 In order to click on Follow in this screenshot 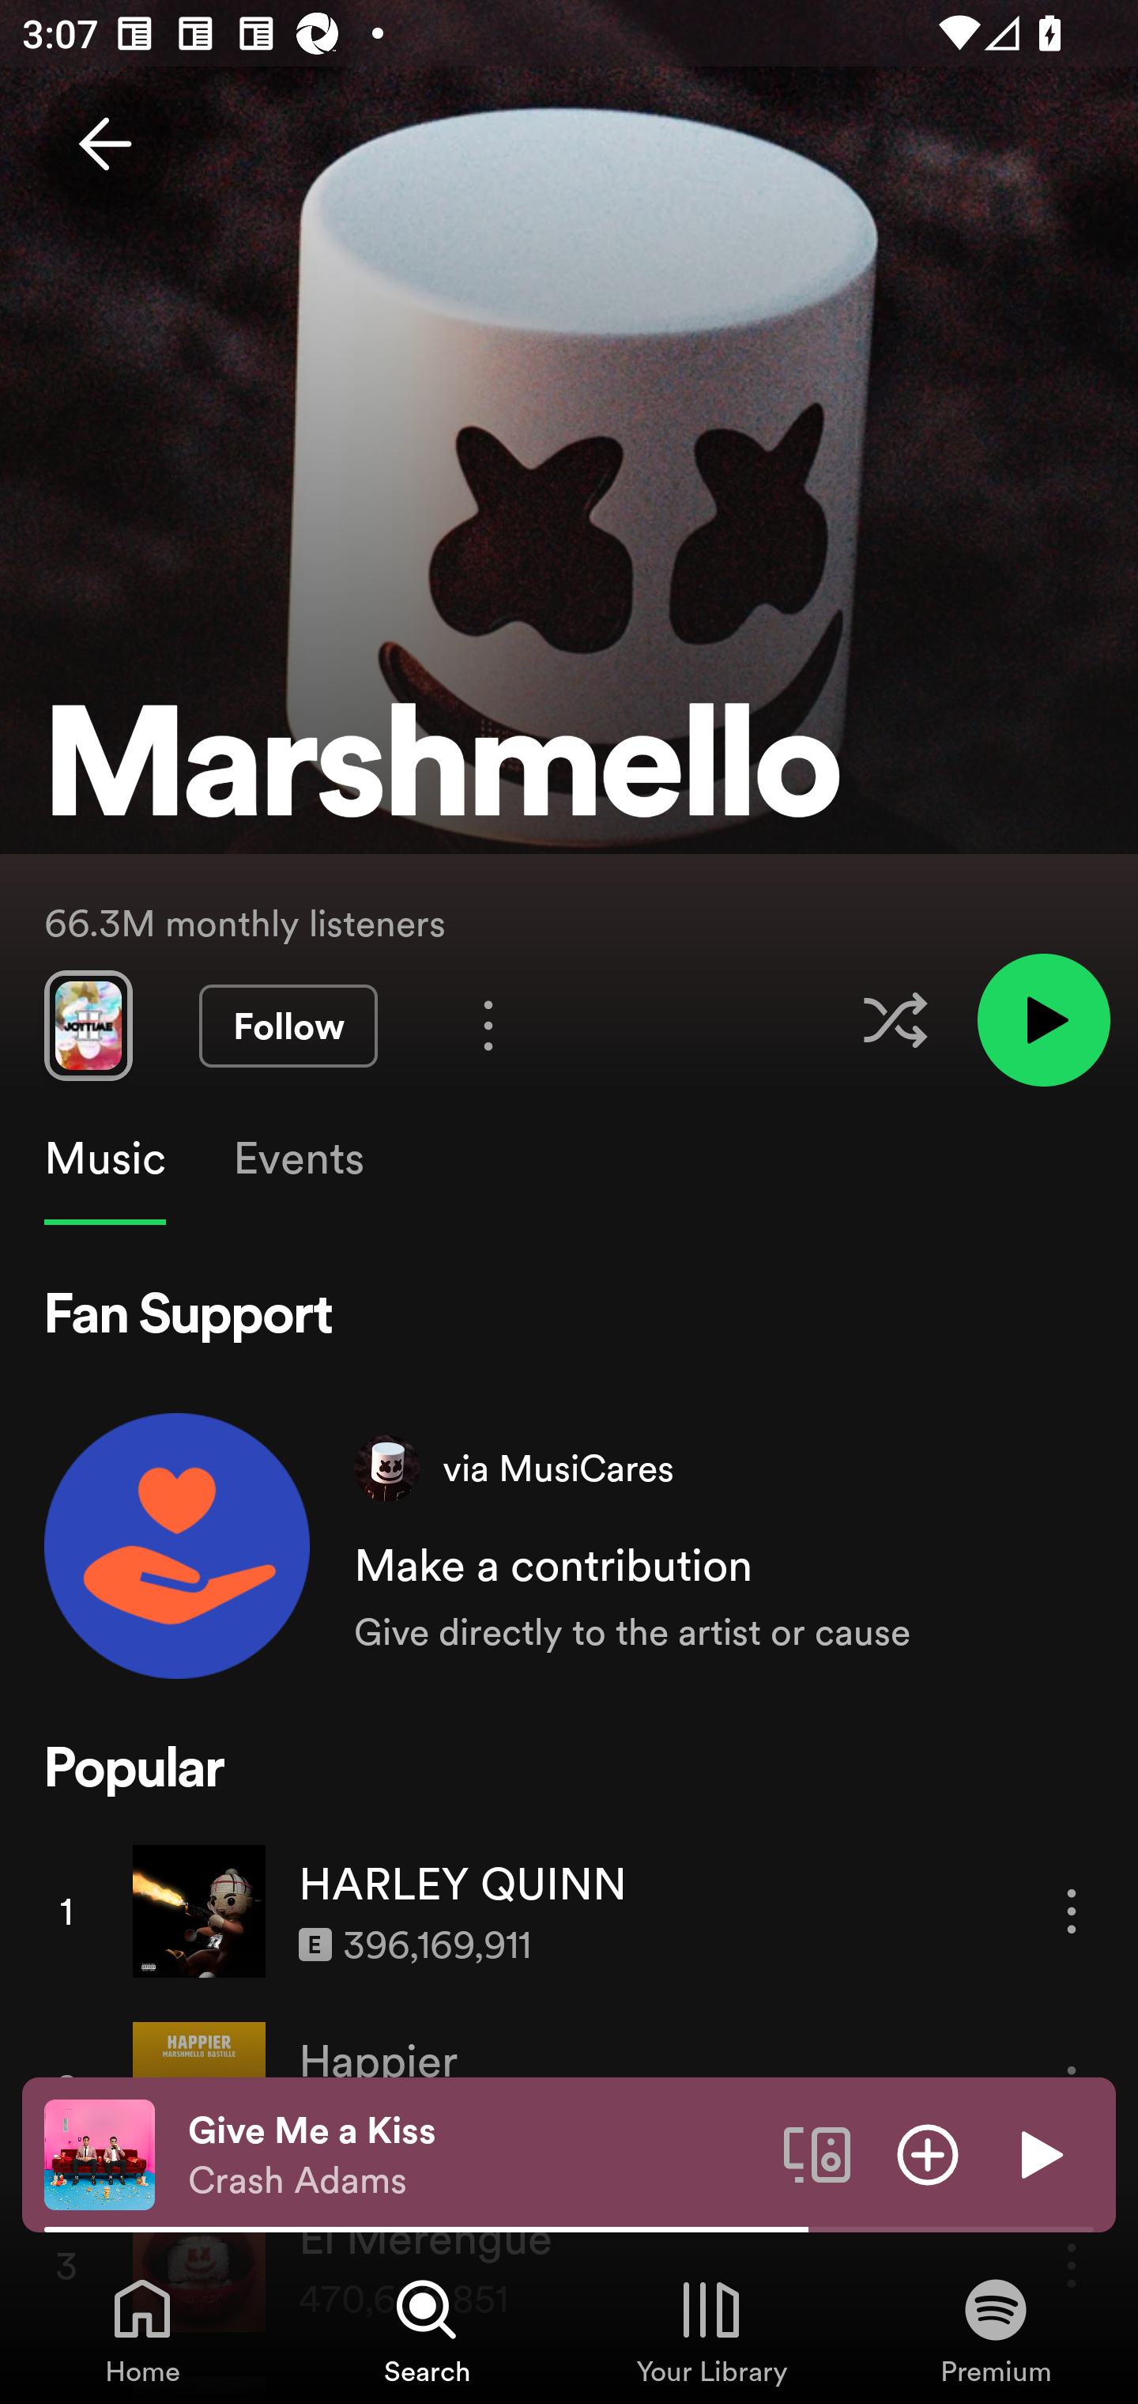, I will do `click(288, 1026)`.